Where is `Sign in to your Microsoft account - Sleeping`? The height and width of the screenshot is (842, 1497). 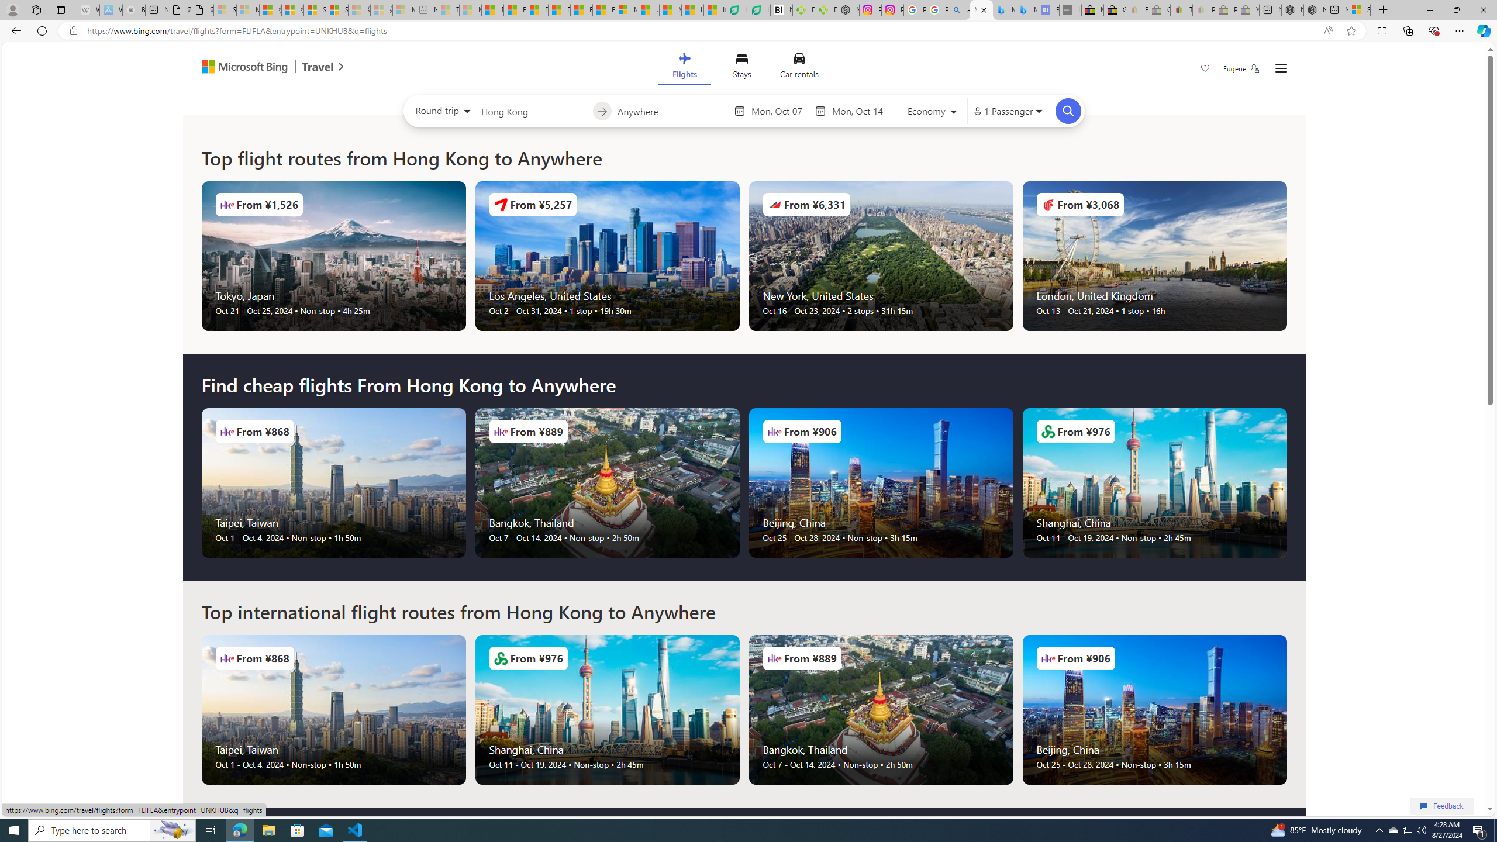 Sign in to your Microsoft account - Sleeping is located at coordinates (225, 10).